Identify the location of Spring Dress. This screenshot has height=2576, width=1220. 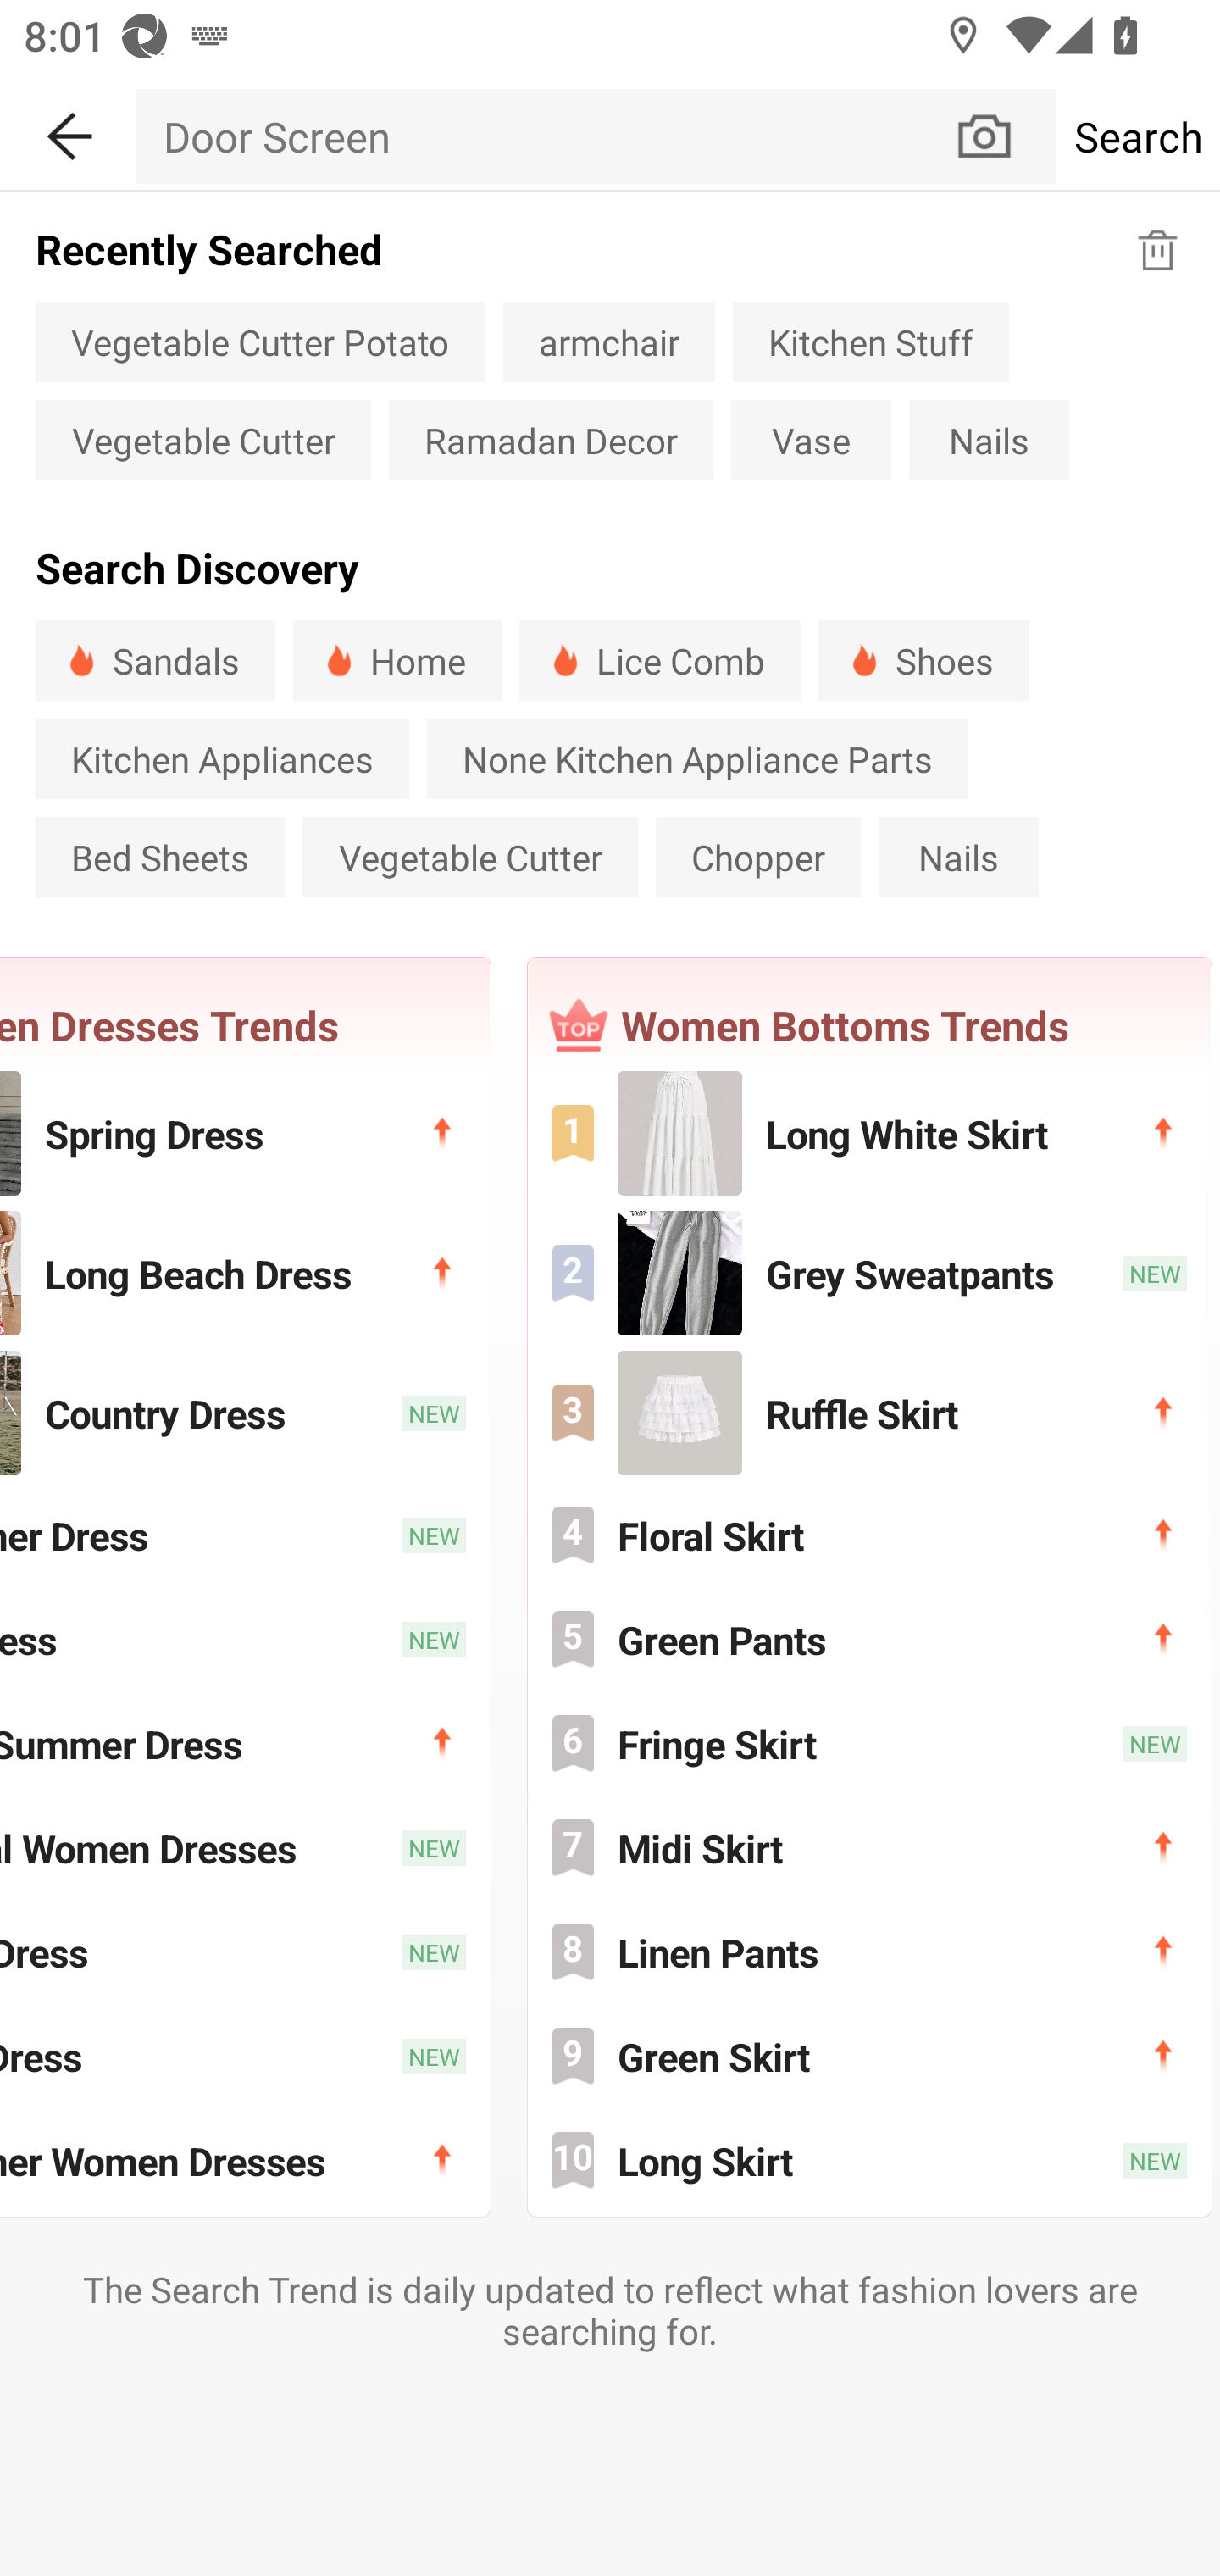
(244, 1133).